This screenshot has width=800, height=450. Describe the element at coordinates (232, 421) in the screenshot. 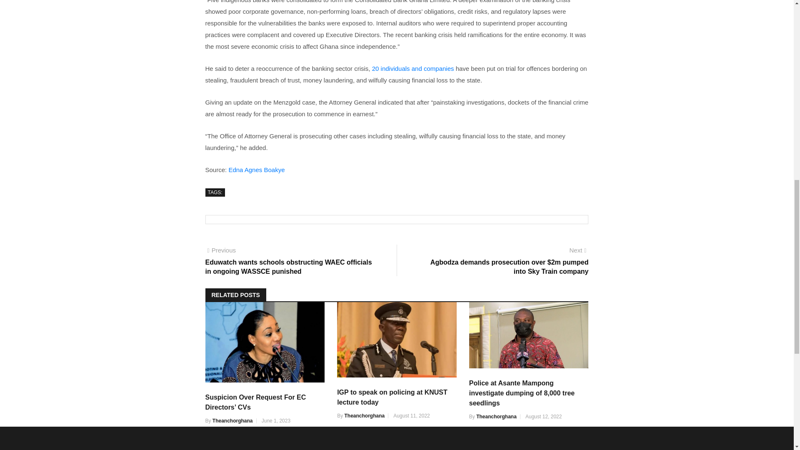

I see `Posts by theanchorghana` at that location.